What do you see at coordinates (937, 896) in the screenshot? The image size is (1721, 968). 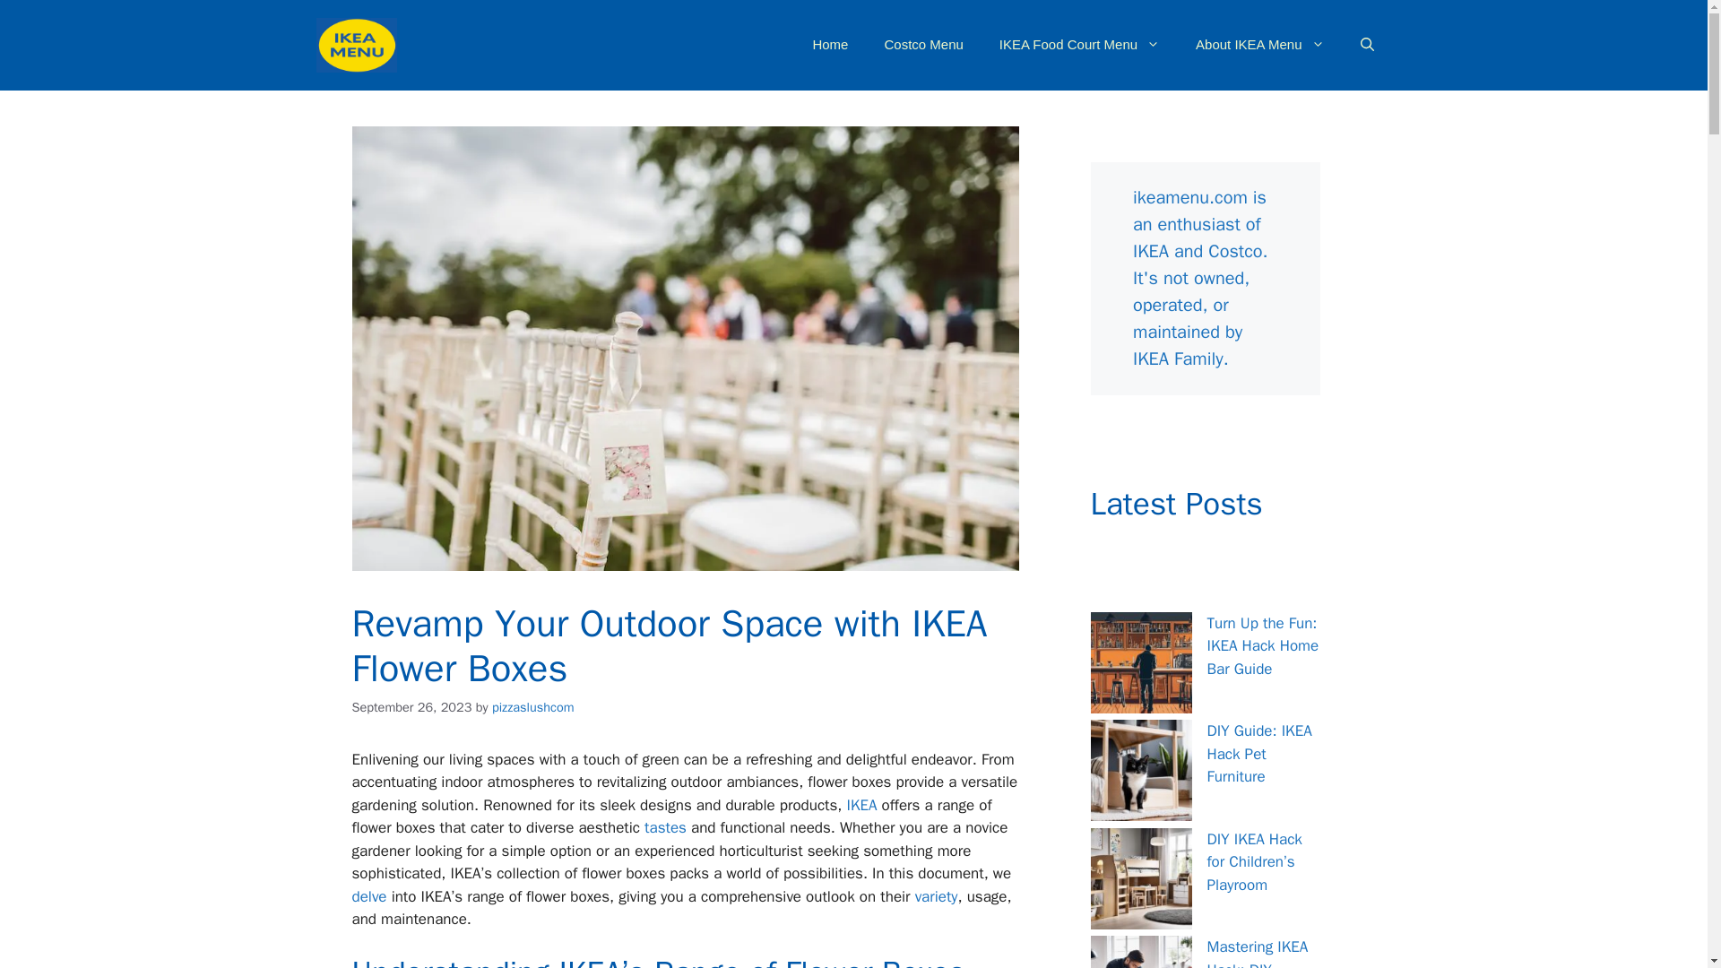 I see `variety` at bounding box center [937, 896].